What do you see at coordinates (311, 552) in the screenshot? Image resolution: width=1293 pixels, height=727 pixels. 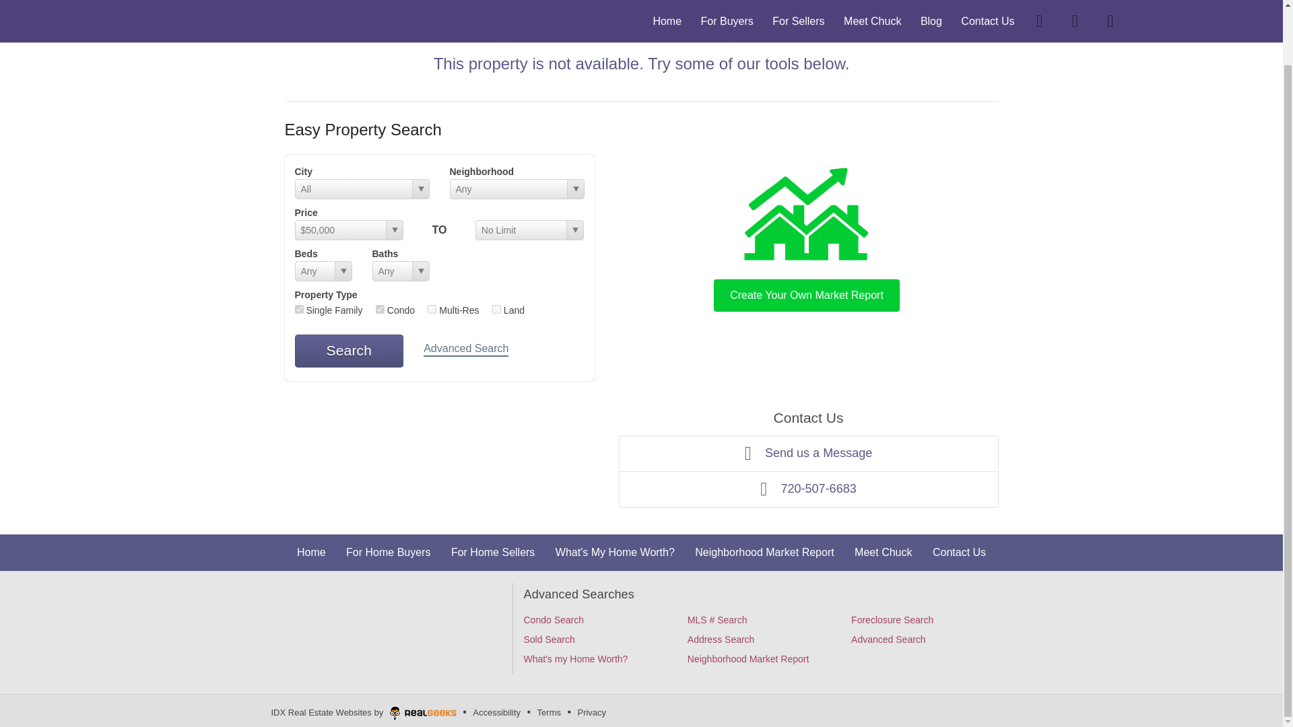 I see `Home` at bounding box center [311, 552].